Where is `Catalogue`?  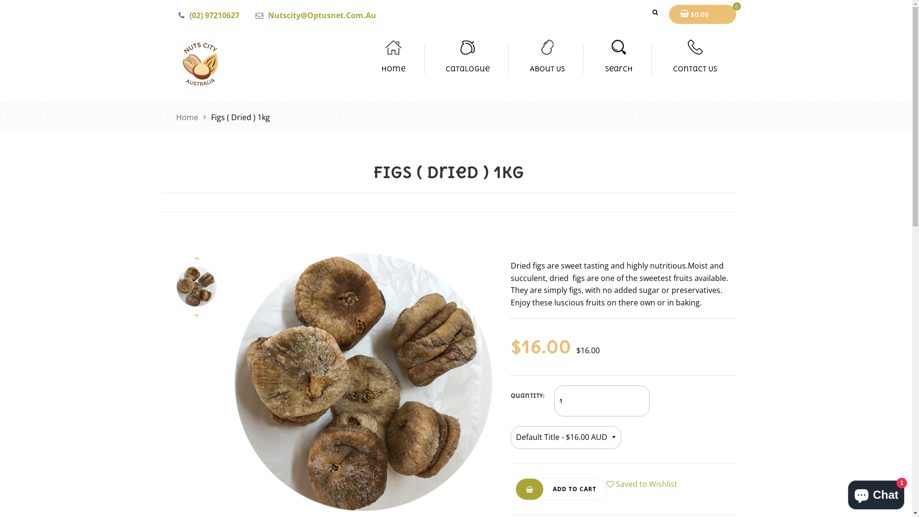 Catalogue is located at coordinates (467, 69).